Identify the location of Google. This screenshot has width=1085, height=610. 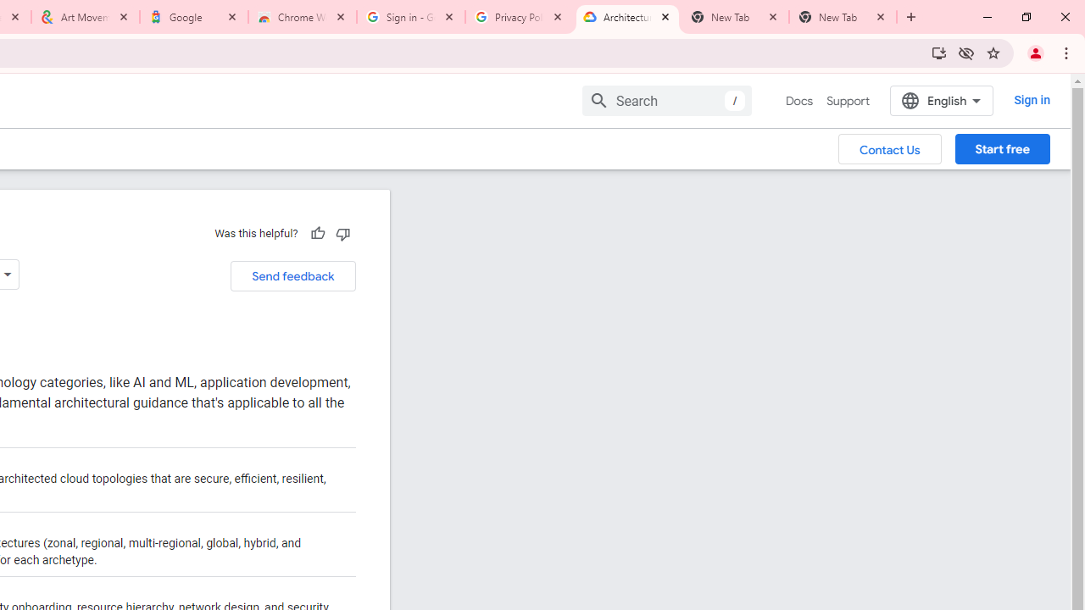
(194, 17).